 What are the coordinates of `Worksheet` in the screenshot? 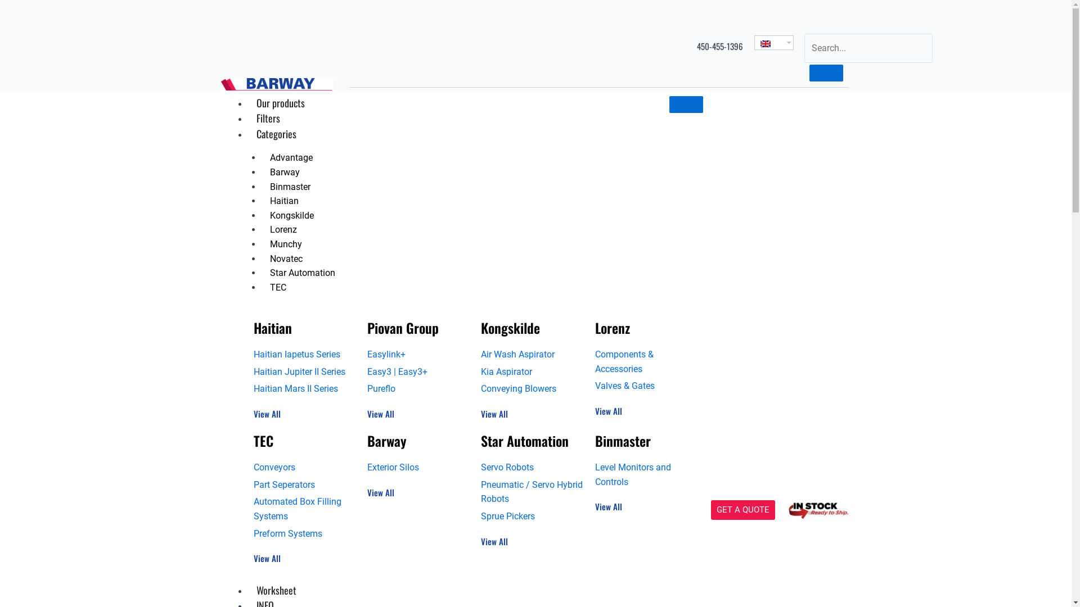 It's located at (276, 590).